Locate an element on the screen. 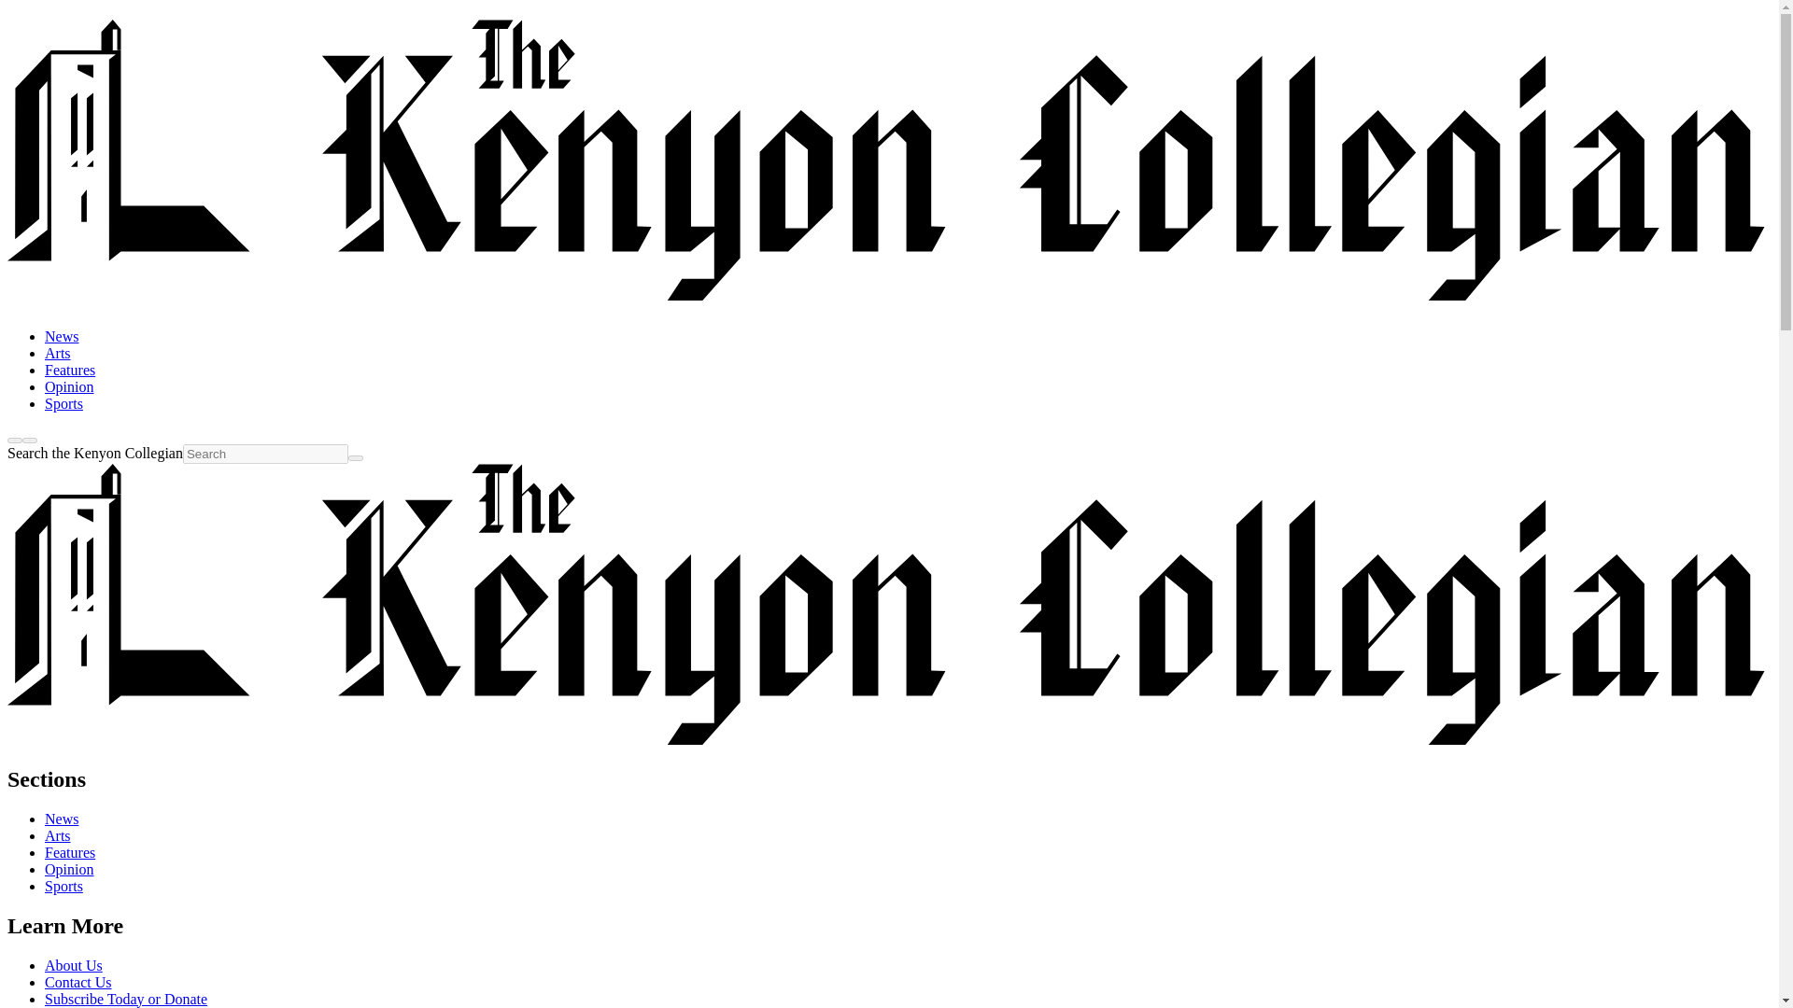 This screenshot has width=1793, height=1008. News is located at coordinates (62, 336).